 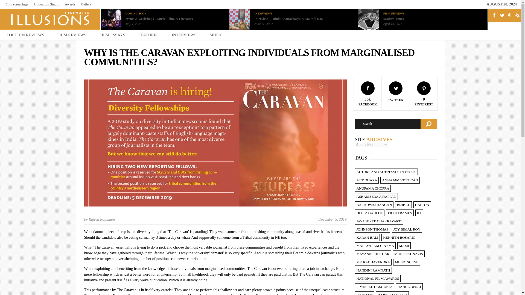 I want to click on Gallery, so click(x=86, y=4).